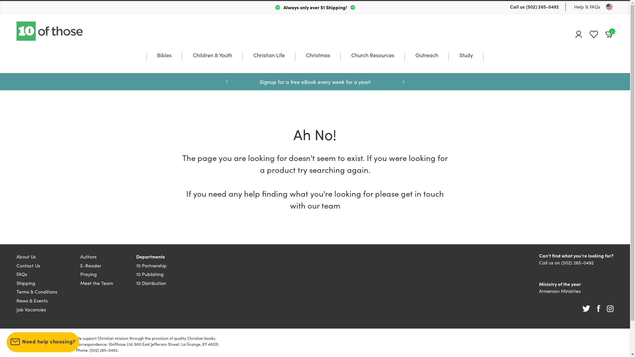 This screenshot has width=635, height=357. I want to click on Bibles, so click(164, 61).